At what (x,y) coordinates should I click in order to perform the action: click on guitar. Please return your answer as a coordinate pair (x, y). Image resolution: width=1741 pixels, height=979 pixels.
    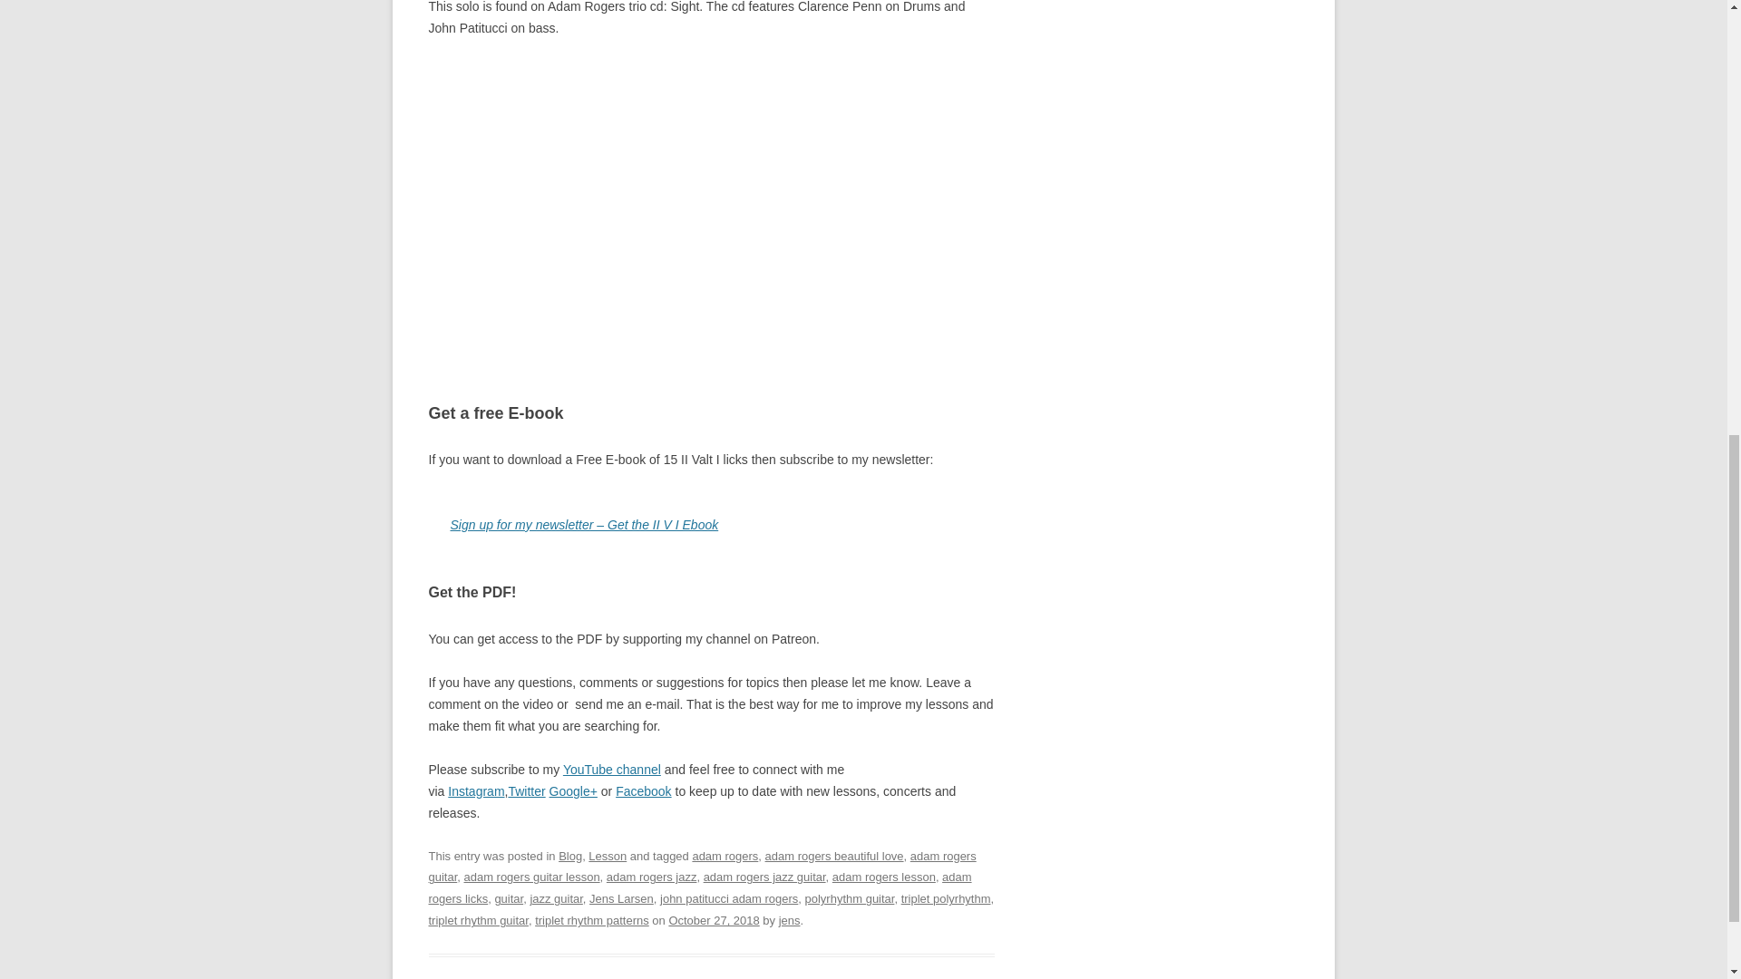
    Looking at the image, I should click on (509, 898).